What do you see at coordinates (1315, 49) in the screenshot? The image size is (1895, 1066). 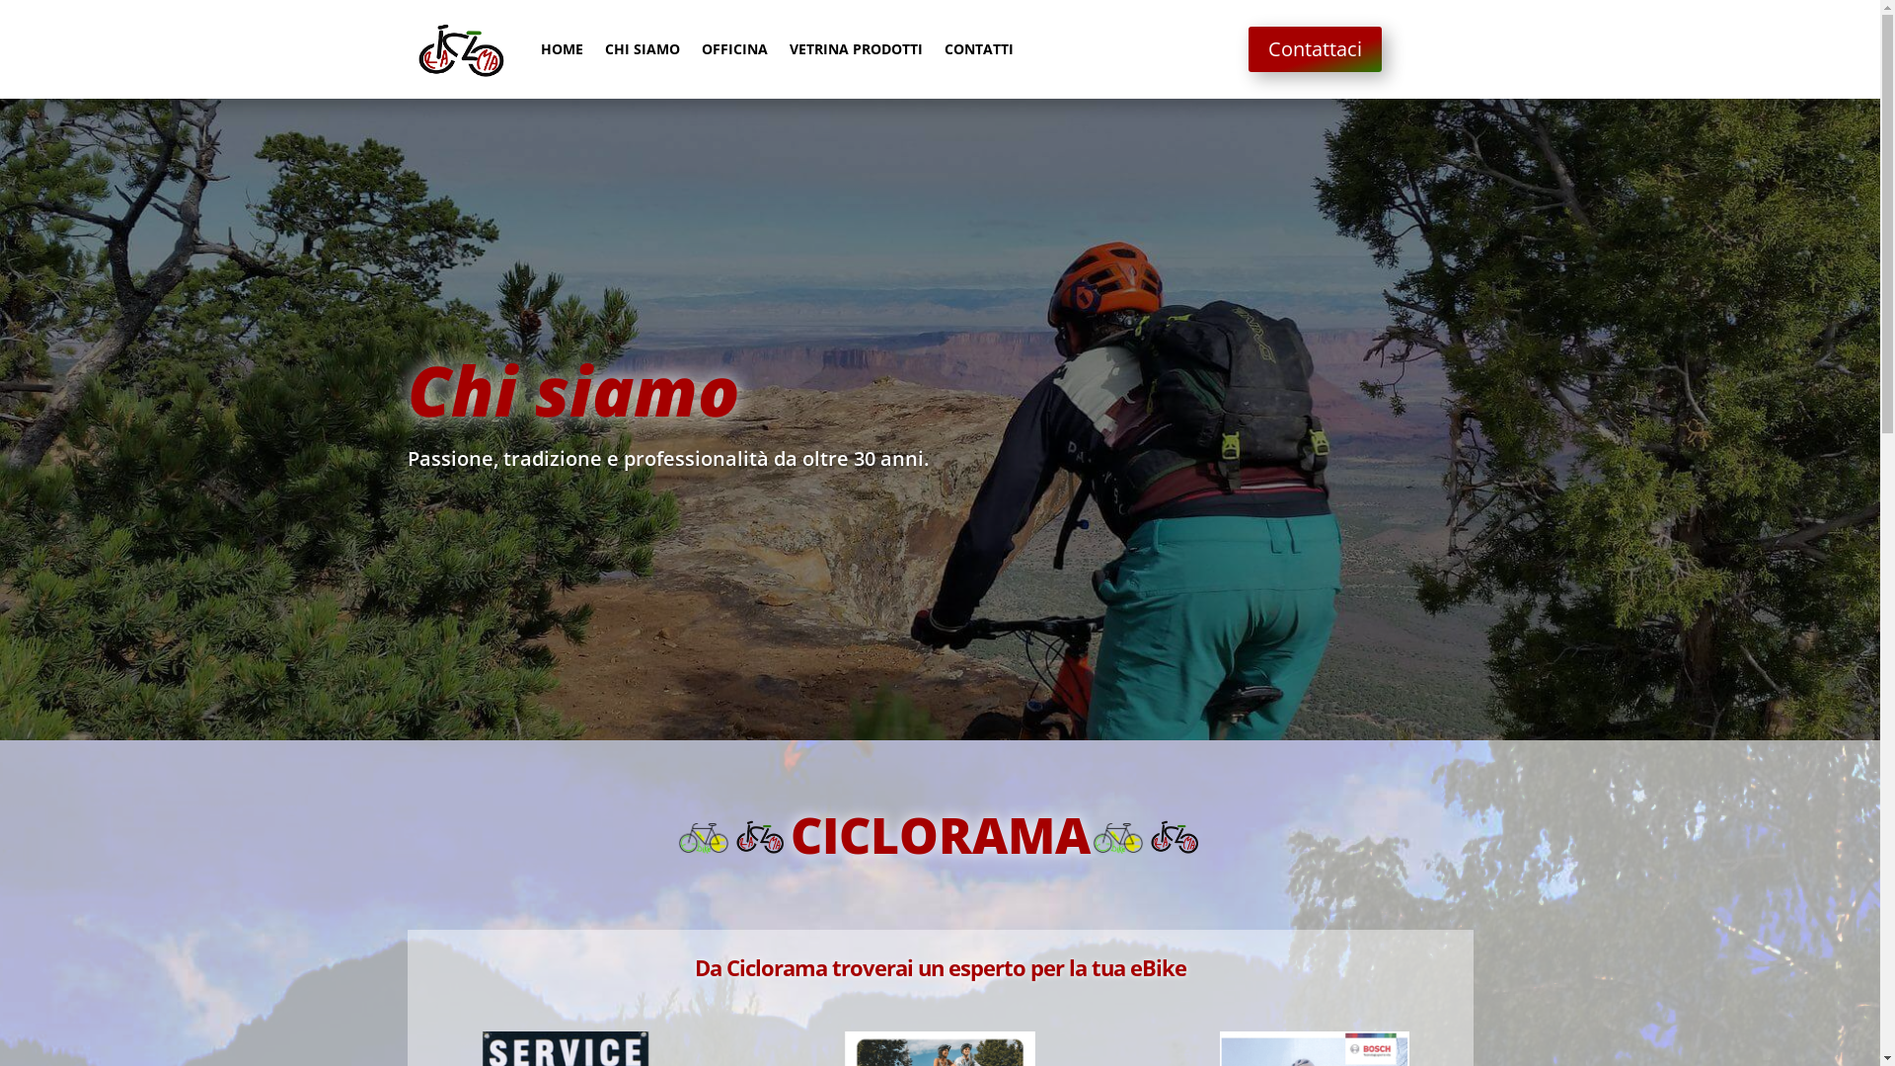 I see `Contattaci` at bounding box center [1315, 49].